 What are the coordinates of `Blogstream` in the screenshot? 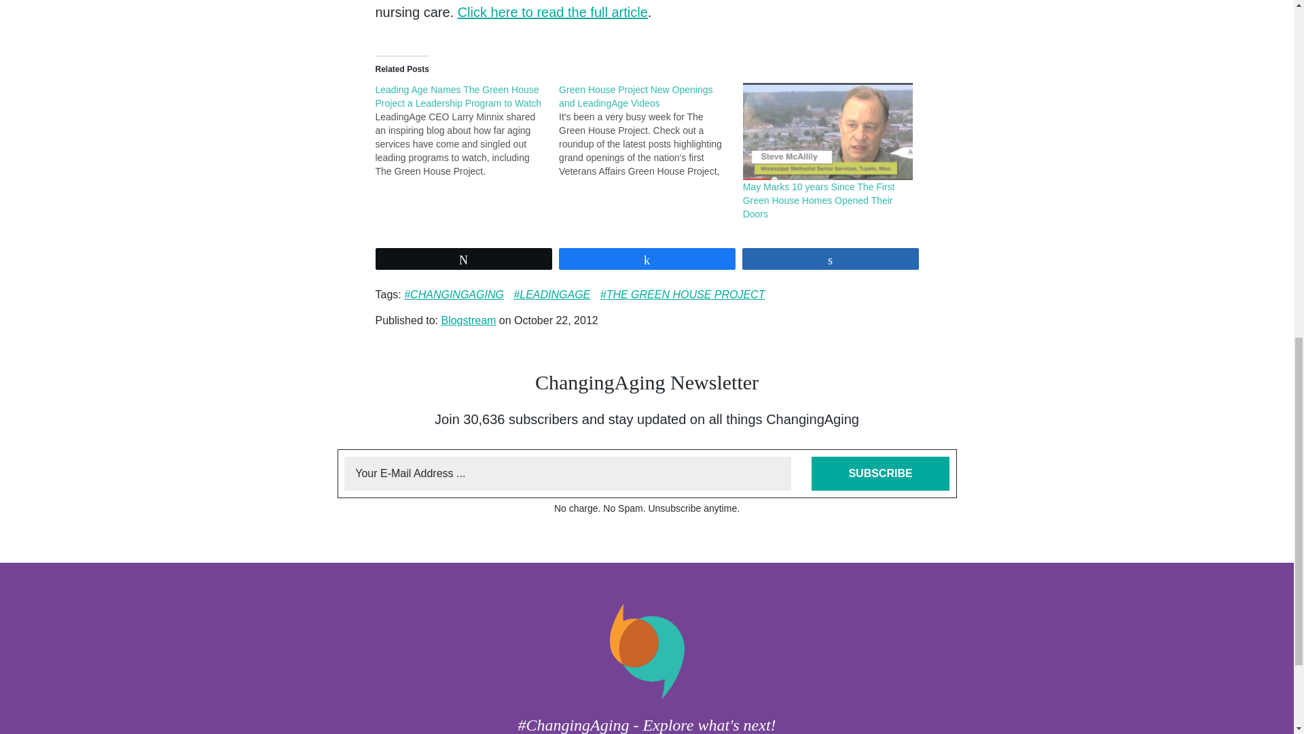 It's located at (467, 320).